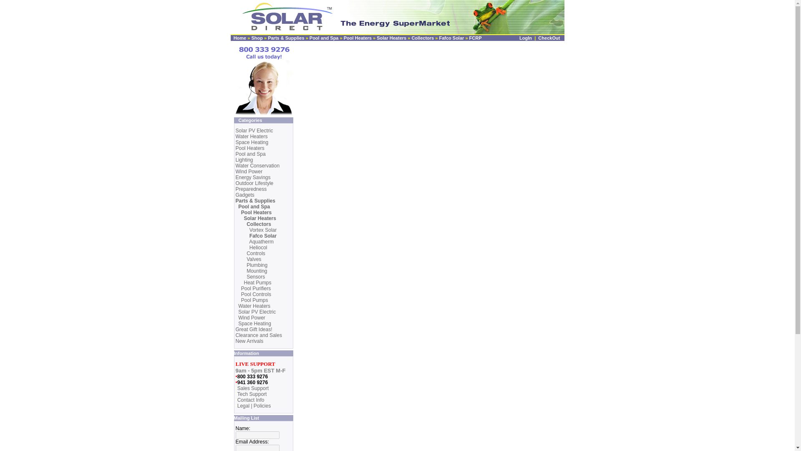  Describe the element at coordinates (258, 248) in the screenshot. I see `Heliocol` at that location.